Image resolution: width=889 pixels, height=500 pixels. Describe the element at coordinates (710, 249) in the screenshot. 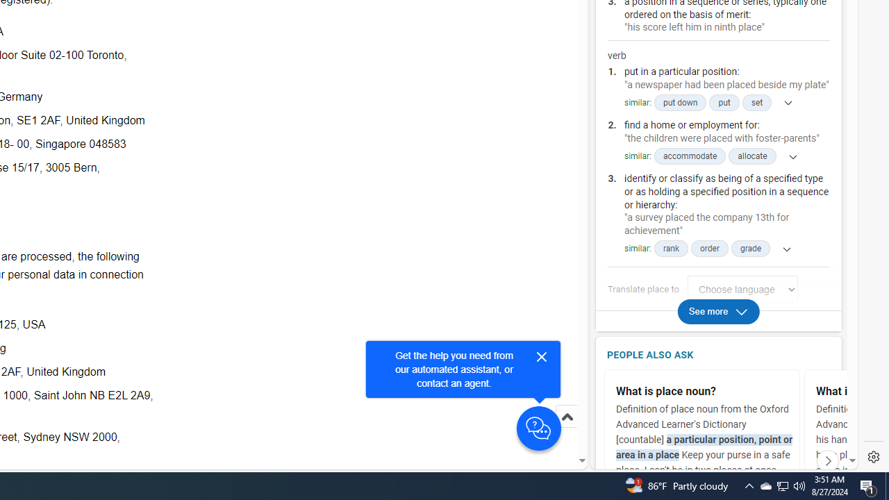

I see `order` at that location.